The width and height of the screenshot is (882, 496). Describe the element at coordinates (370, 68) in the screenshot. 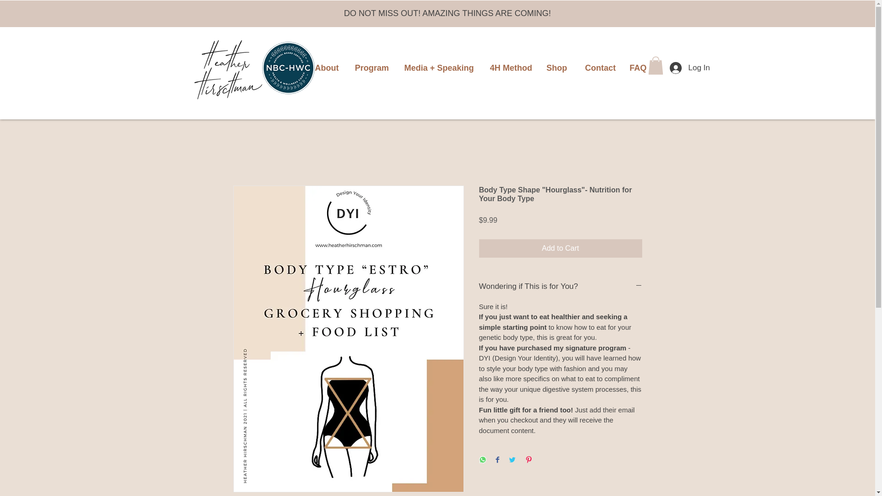

I see `Program` at that location.